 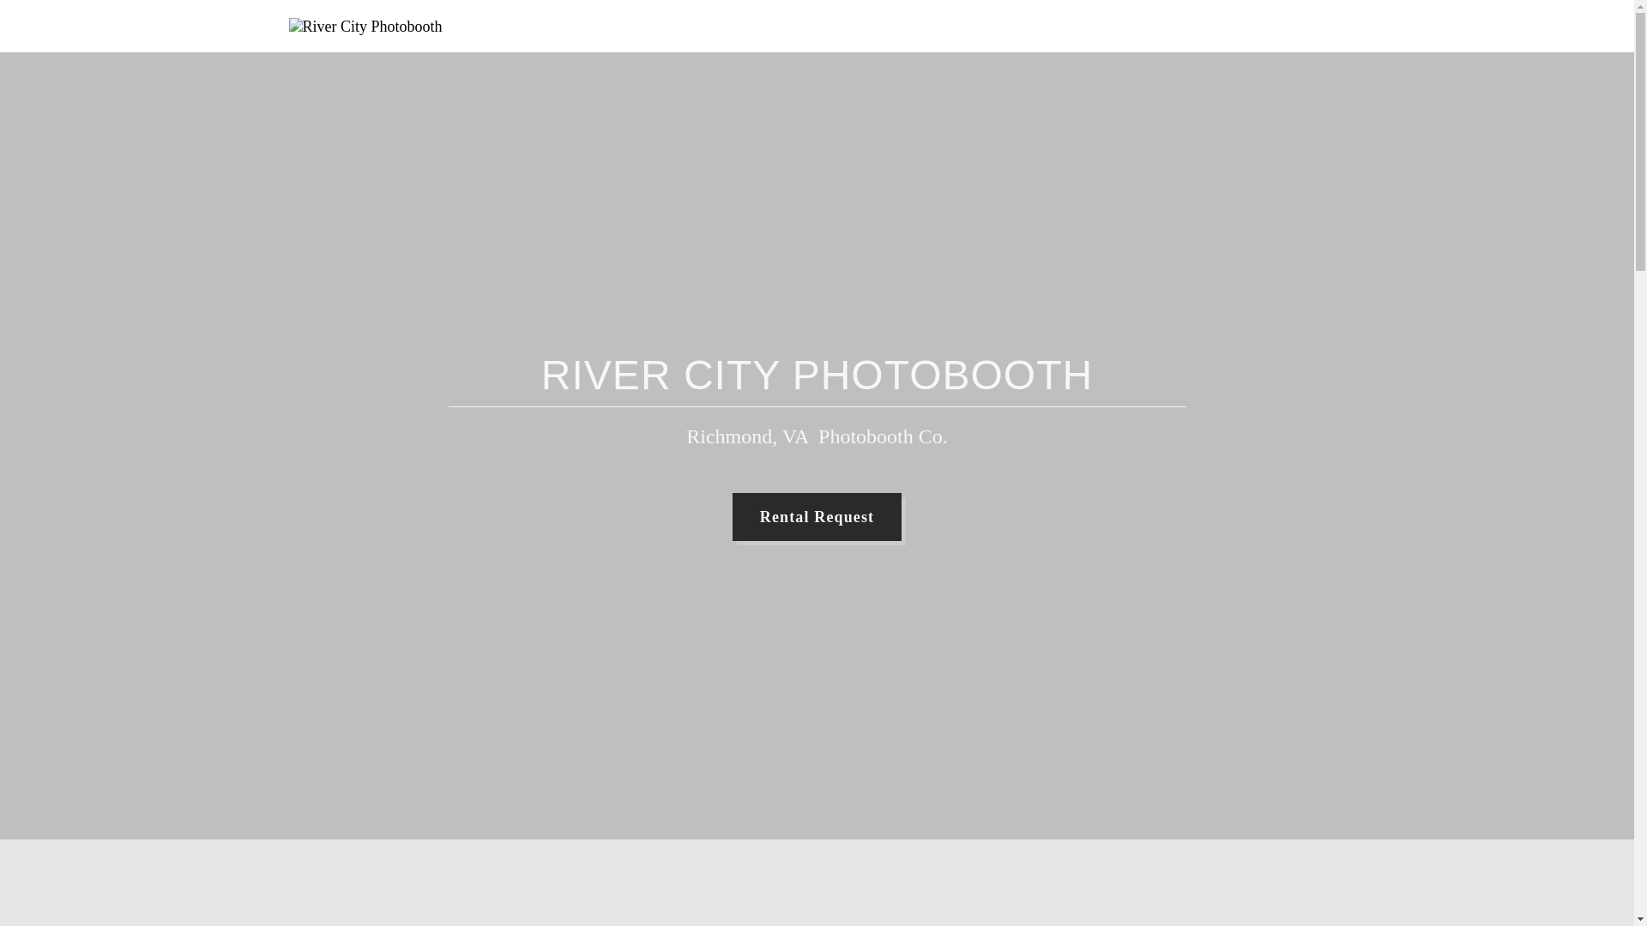 What do you see at coordinates (365, 24) in the screenshot?
I see `River City Photobooth` at bounding box center [365, 24].